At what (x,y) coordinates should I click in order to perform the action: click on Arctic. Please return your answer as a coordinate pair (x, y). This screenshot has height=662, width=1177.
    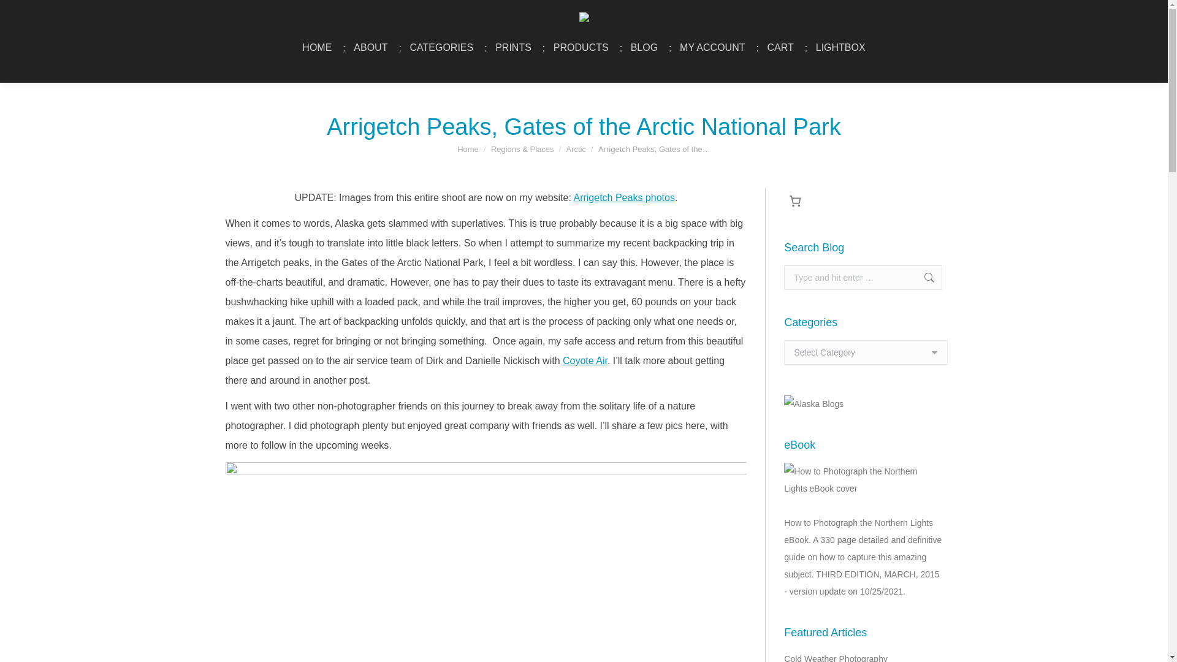
    Looking at the image, I should click on (576, 149).